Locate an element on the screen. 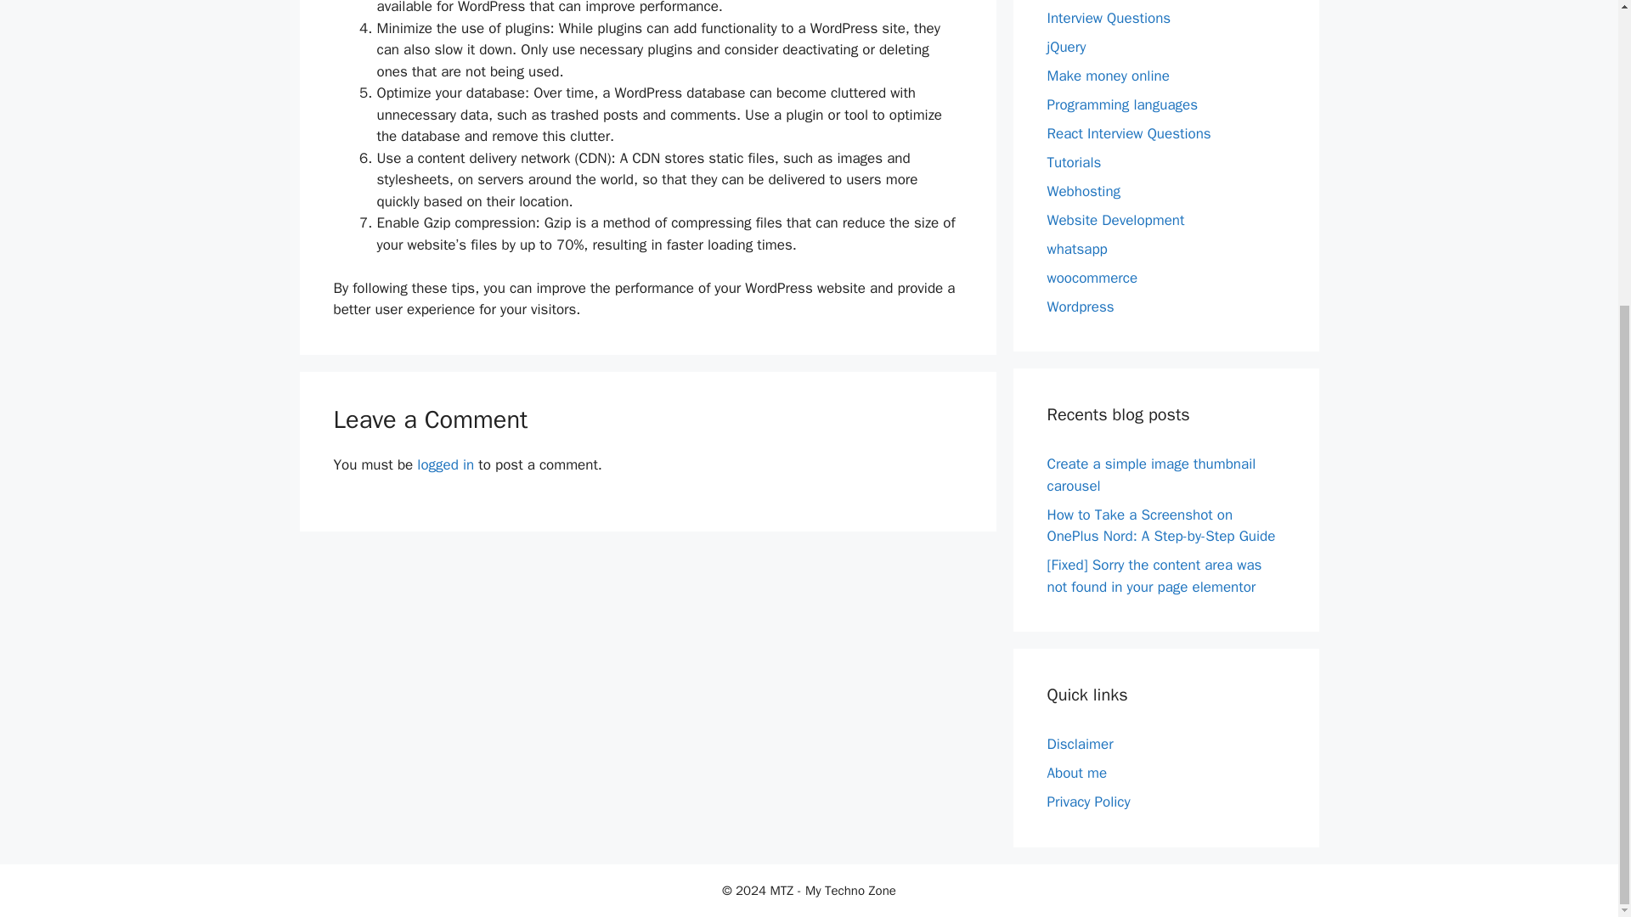 The width and height of the screenshot is (1631, 917). Make money online is located at coordinates (1108, 76).